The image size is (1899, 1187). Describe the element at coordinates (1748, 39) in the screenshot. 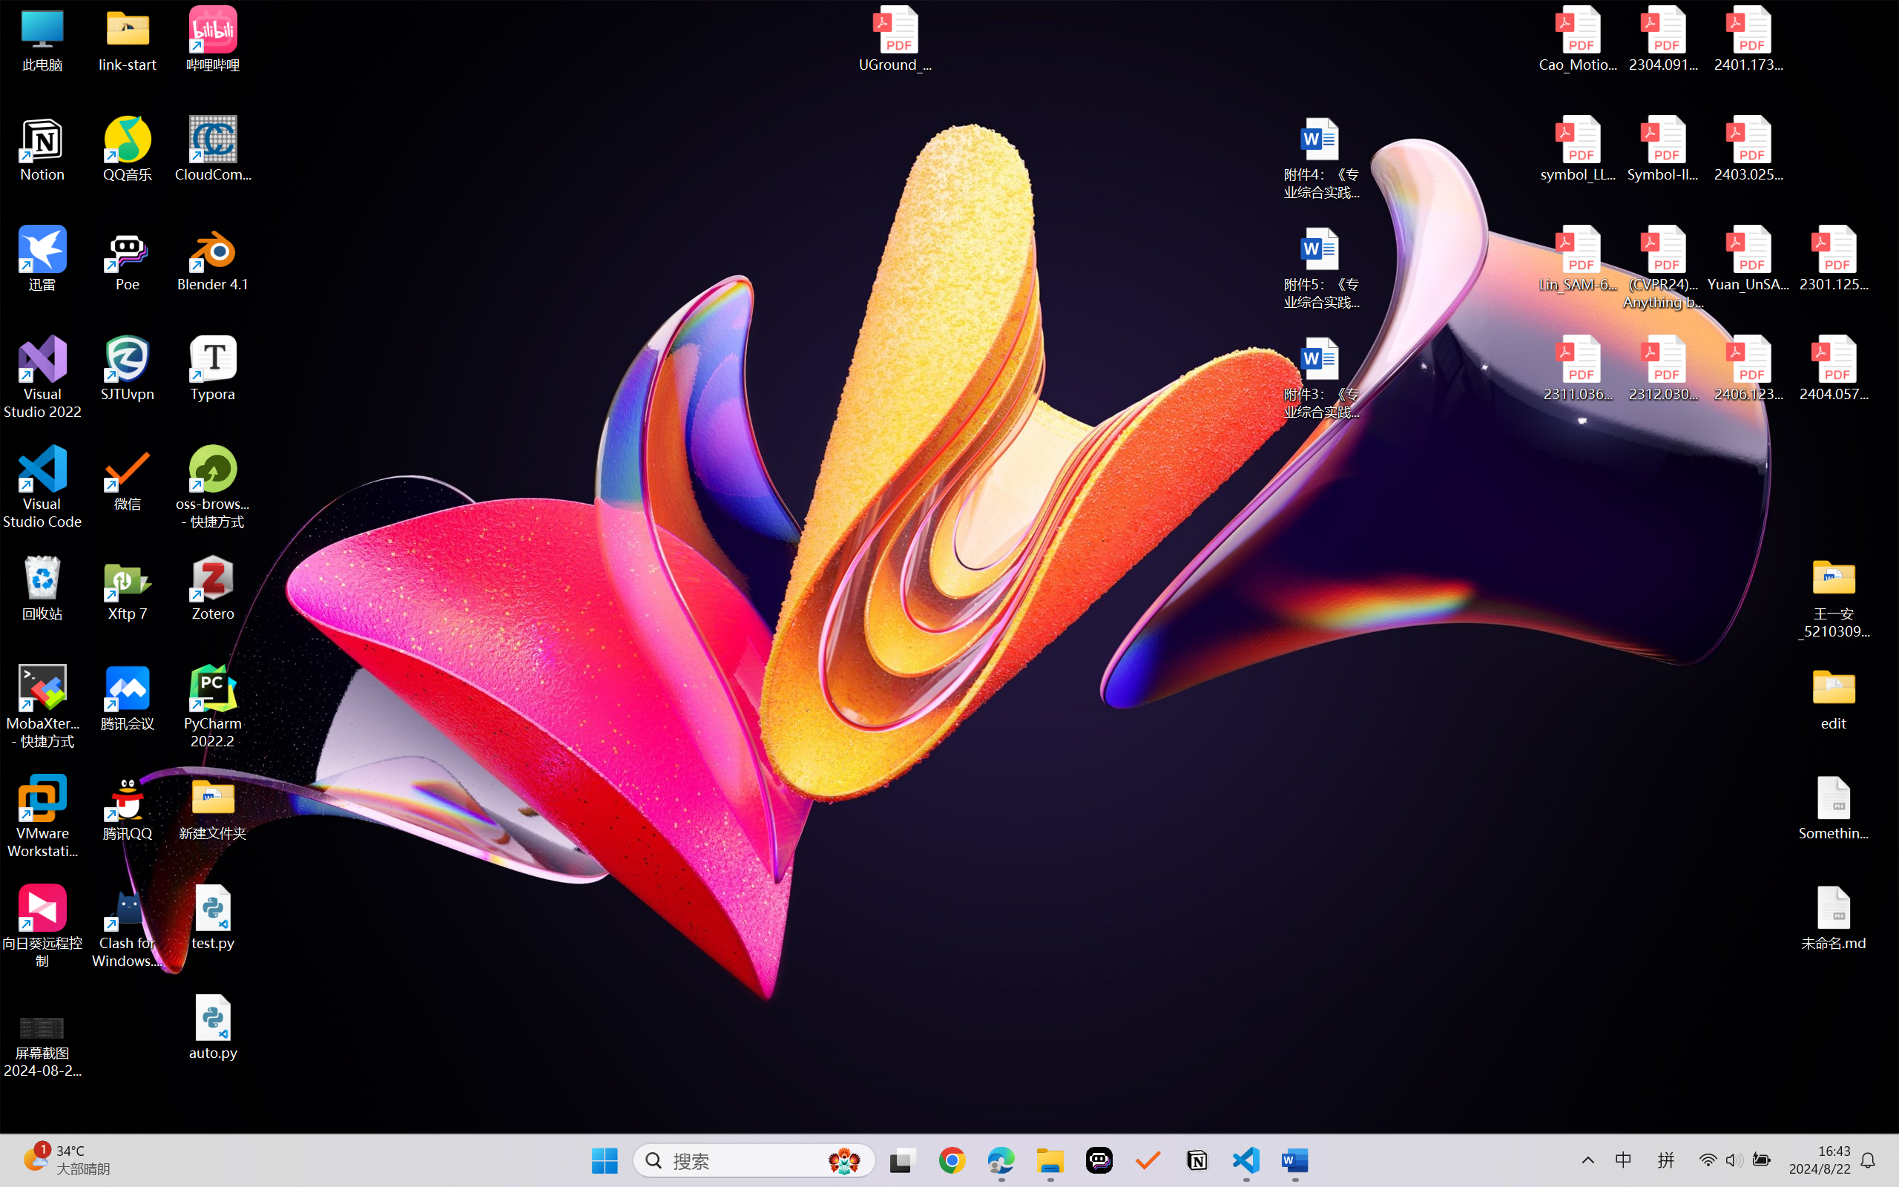

I see `2401.17399v1.pdf` at that location.